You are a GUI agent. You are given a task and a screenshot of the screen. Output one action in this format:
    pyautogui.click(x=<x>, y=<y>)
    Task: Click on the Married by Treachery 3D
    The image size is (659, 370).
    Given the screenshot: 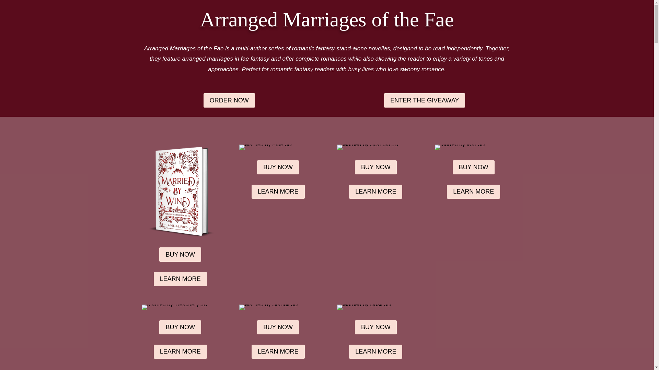 What is the action you would take?
    pyautogui.click(x=174, y=307)
    